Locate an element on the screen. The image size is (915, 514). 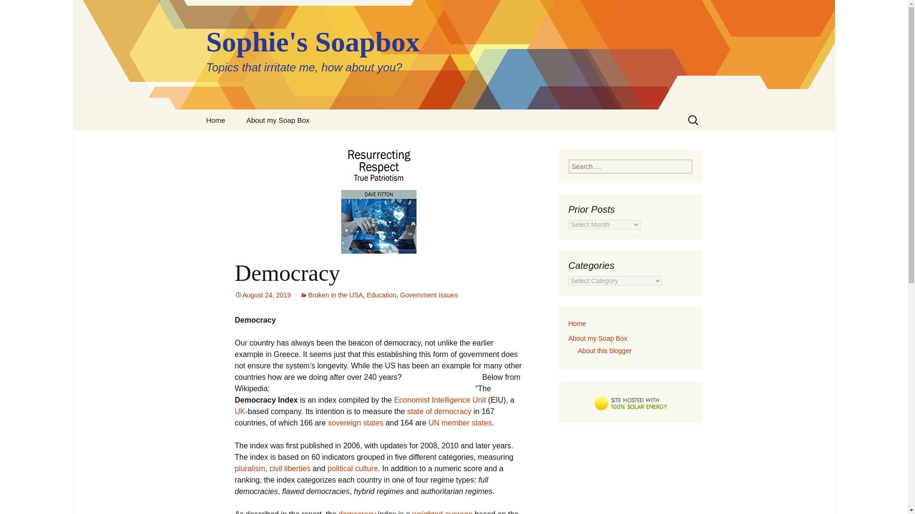
weighted average is located at coordinates (442, 512).